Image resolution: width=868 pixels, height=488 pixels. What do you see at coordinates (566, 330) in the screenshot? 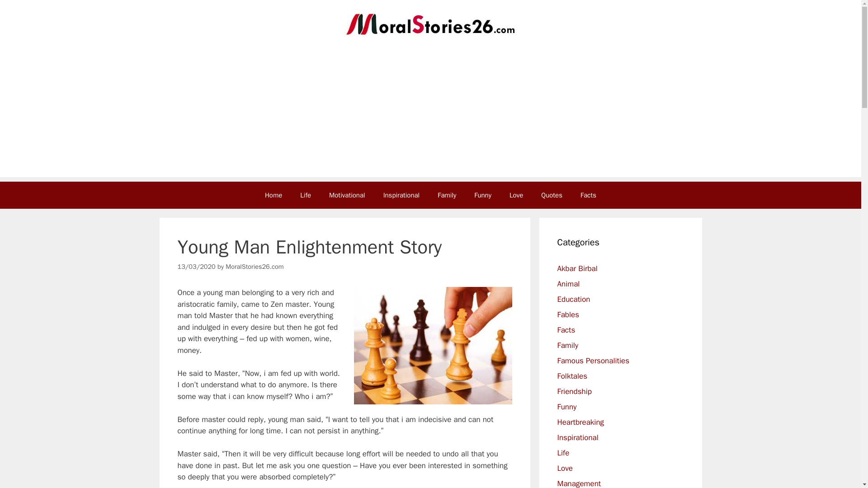
I see `Facts` at bounding box center [566, 330].